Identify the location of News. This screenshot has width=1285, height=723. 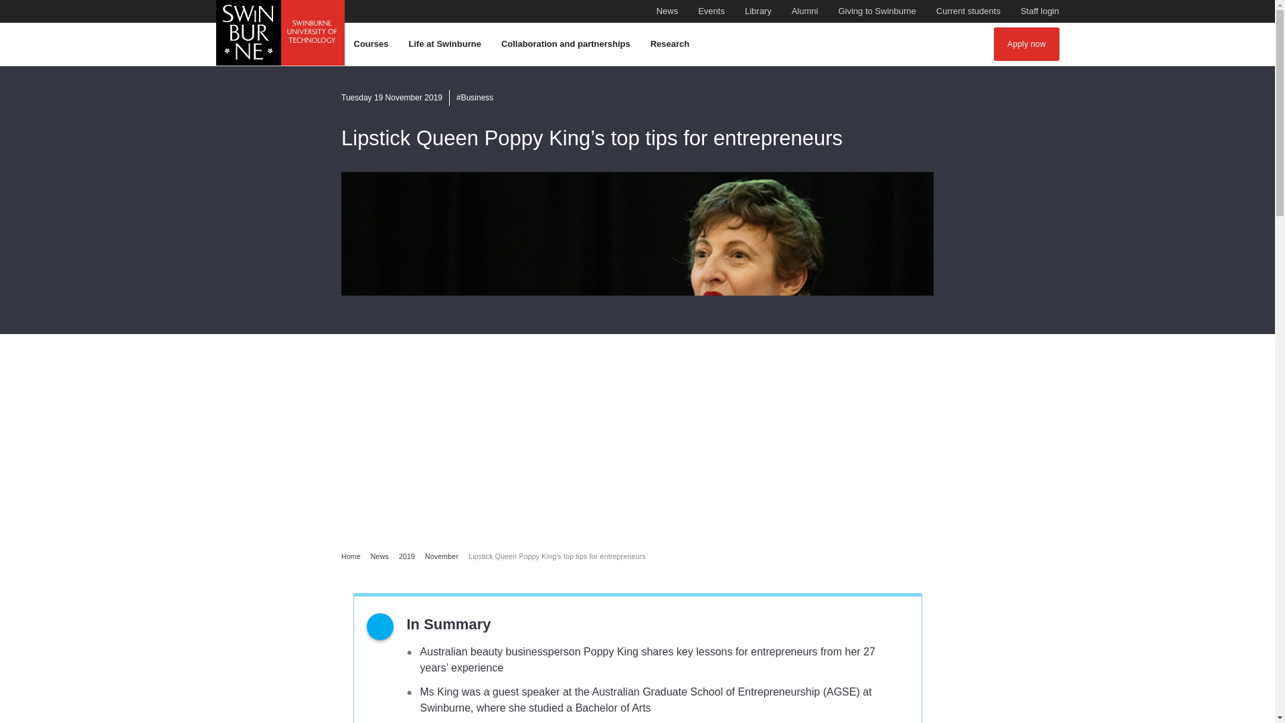
(636, 7).